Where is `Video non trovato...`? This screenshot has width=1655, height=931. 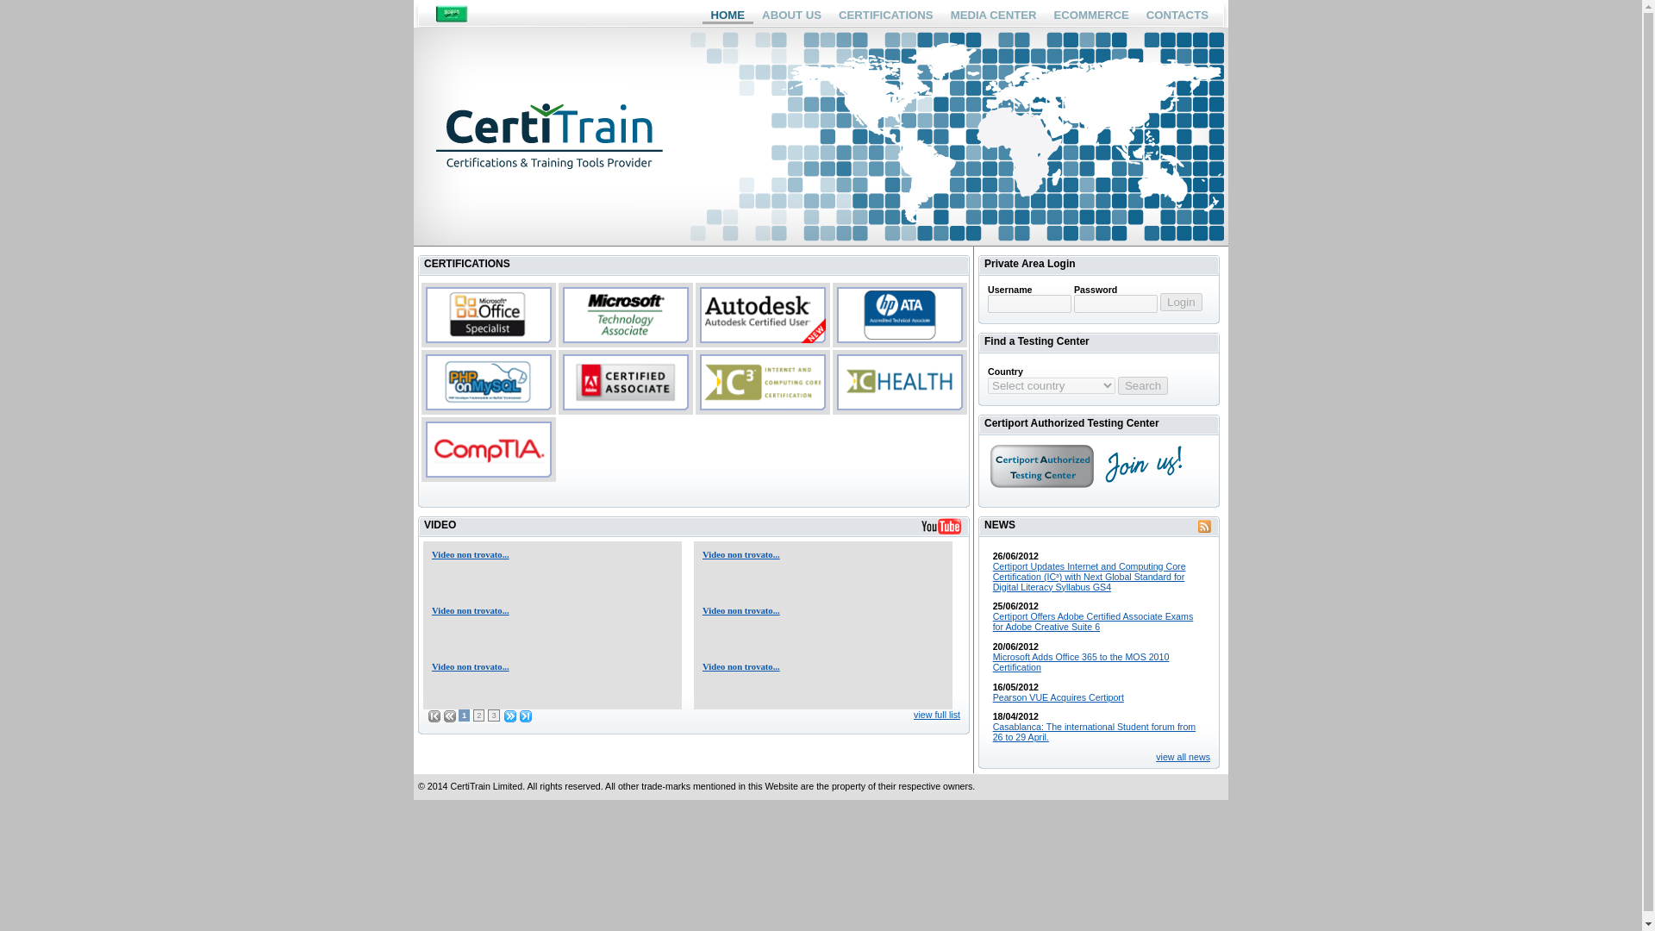
Video non trovato... is located at coordinates (471, 665).